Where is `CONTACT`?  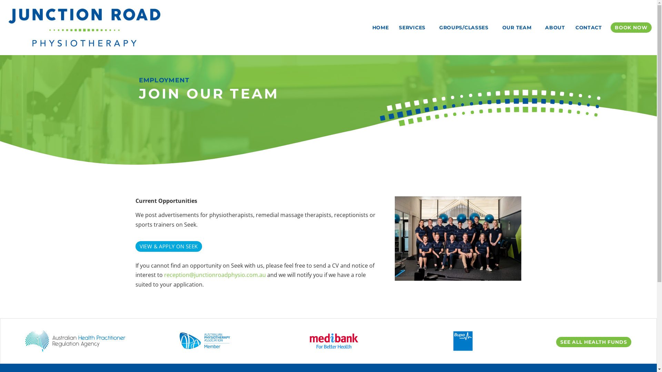
CONTACT is located at coordinates (589, 28).